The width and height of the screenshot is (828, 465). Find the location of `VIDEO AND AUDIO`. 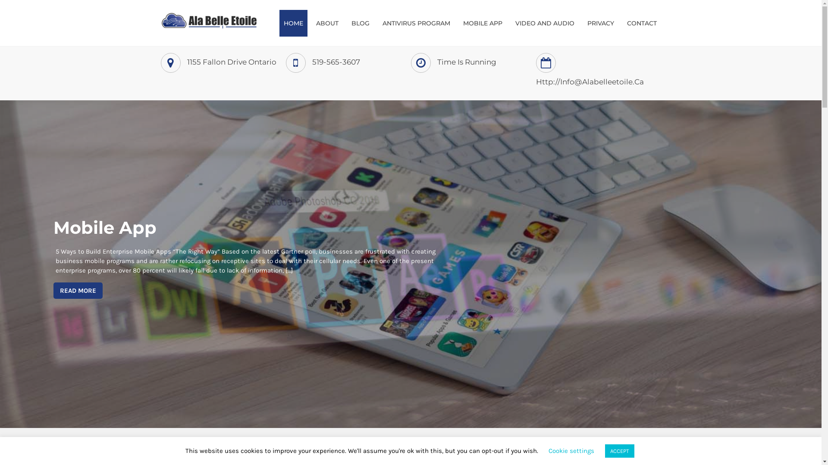

VIDEO AND AUDIO is located at coordinates (544, 23).